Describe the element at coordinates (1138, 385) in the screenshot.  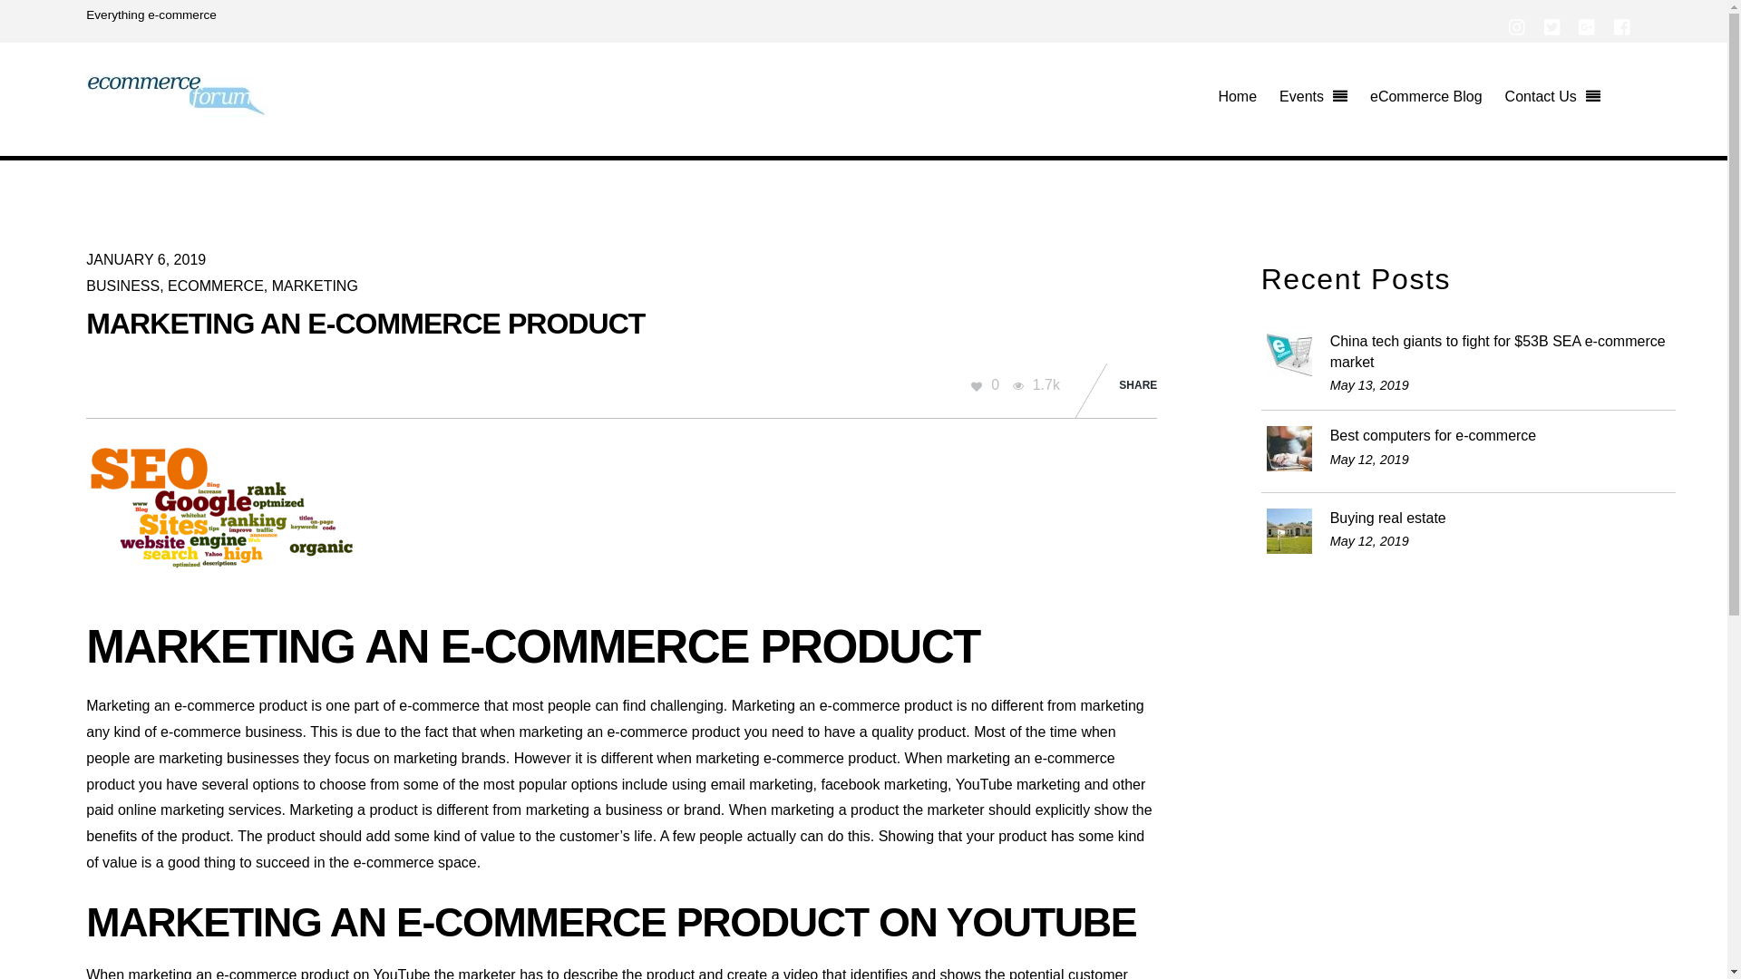
I see `SHARE` at that location.